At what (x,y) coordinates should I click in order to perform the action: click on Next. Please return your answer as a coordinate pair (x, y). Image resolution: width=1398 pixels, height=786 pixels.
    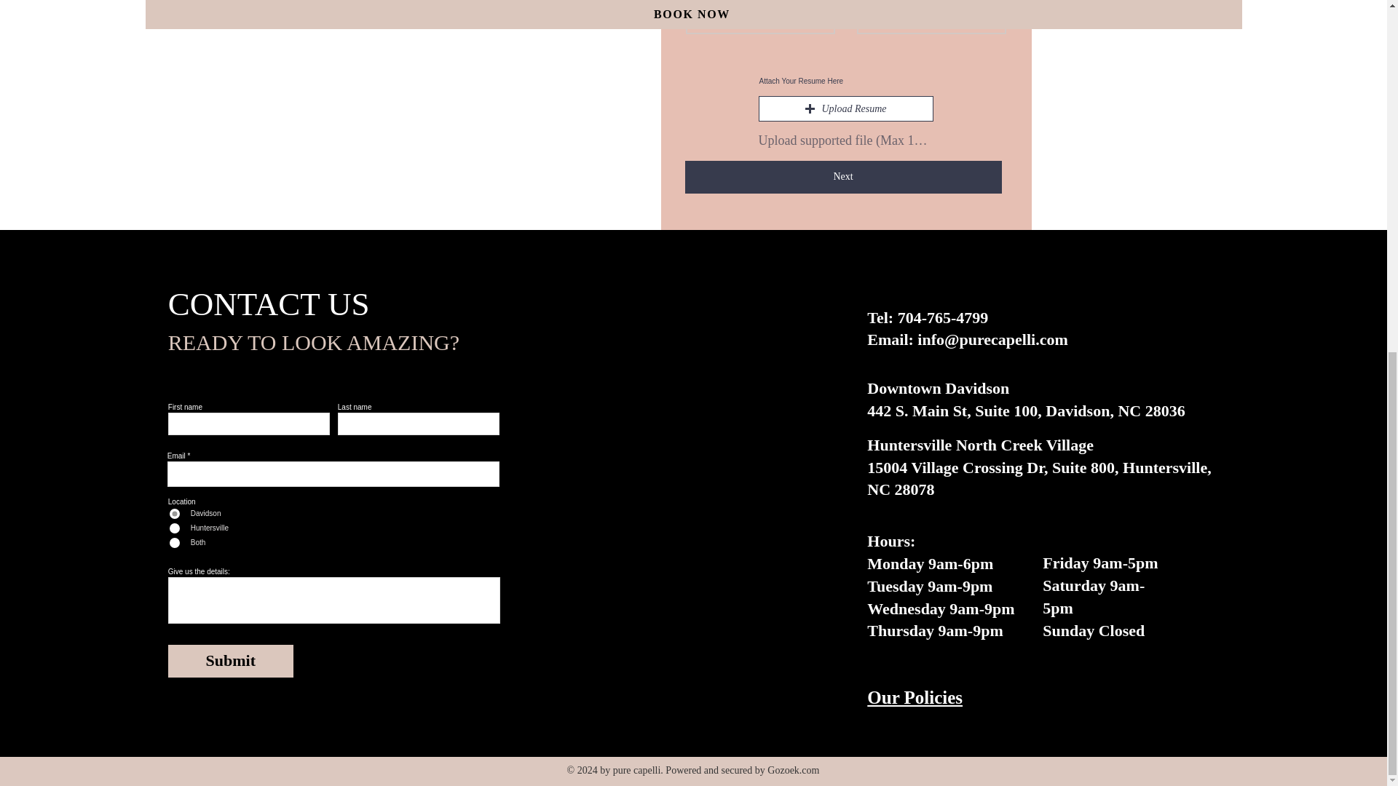
    Looking at the image, I should click on (842, 177).